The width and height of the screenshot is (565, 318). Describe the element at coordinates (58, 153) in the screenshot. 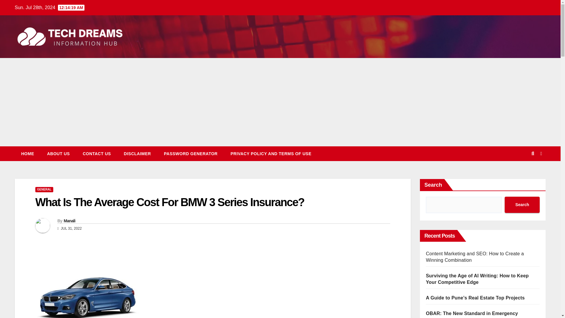

I see `ABOUT US` at that location.